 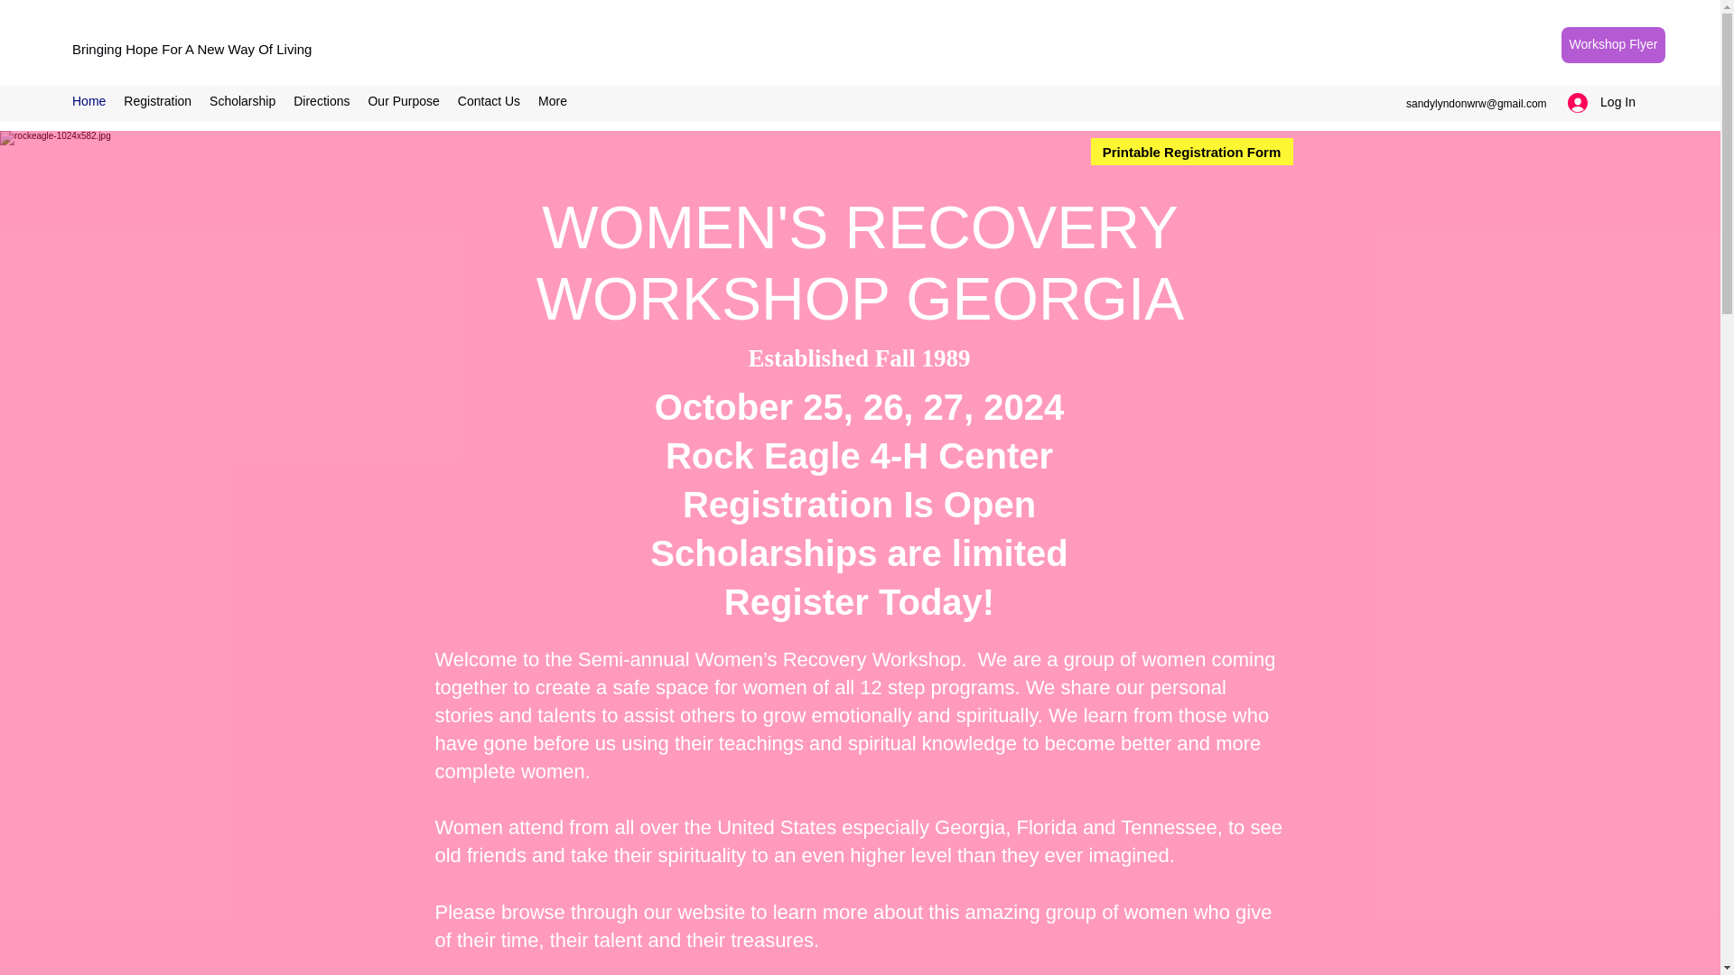 What do you see at coordinates (157, 103) in the screenshot?
I see `Registration` at bounding box center [157, 103].